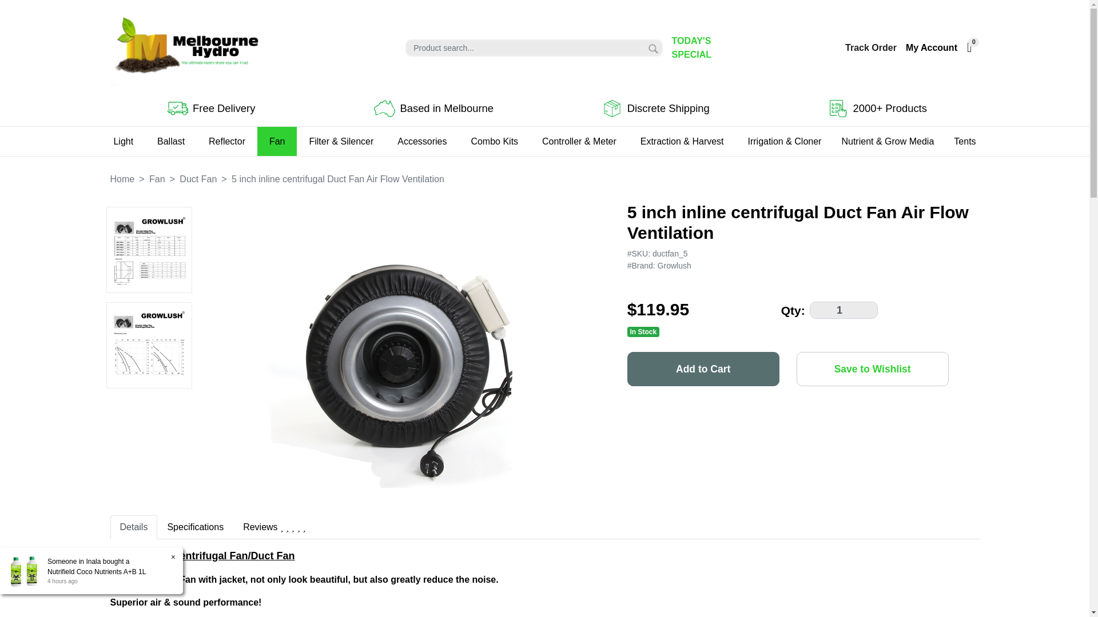 The height and width of the screenshot is (617, 1098). Describe the element at coordinates (715, 48) in the screenshot. I see `TODAY'S SPECIAL` at that location.